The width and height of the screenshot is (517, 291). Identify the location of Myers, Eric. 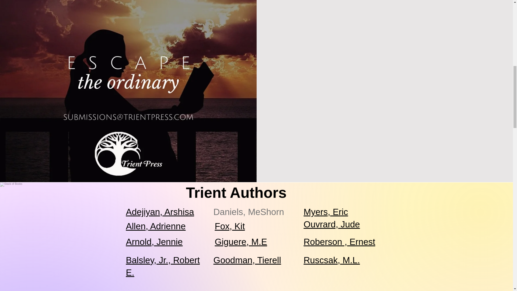
(326, 212).